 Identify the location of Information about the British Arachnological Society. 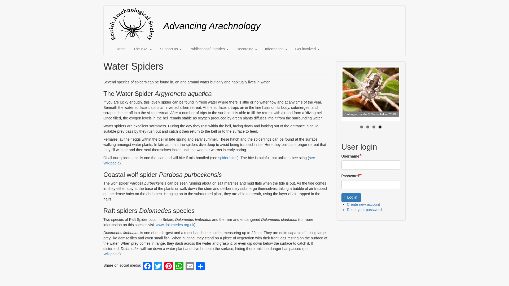
(142, 49).